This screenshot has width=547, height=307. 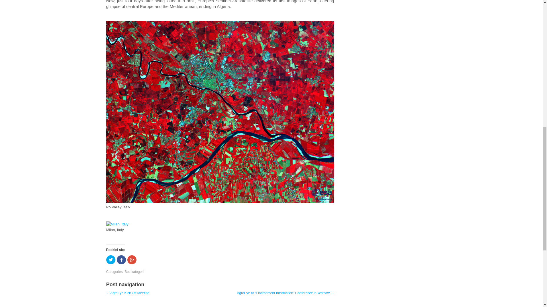 I want to click on Click to share on Twitter, so click(x=111, y=260).